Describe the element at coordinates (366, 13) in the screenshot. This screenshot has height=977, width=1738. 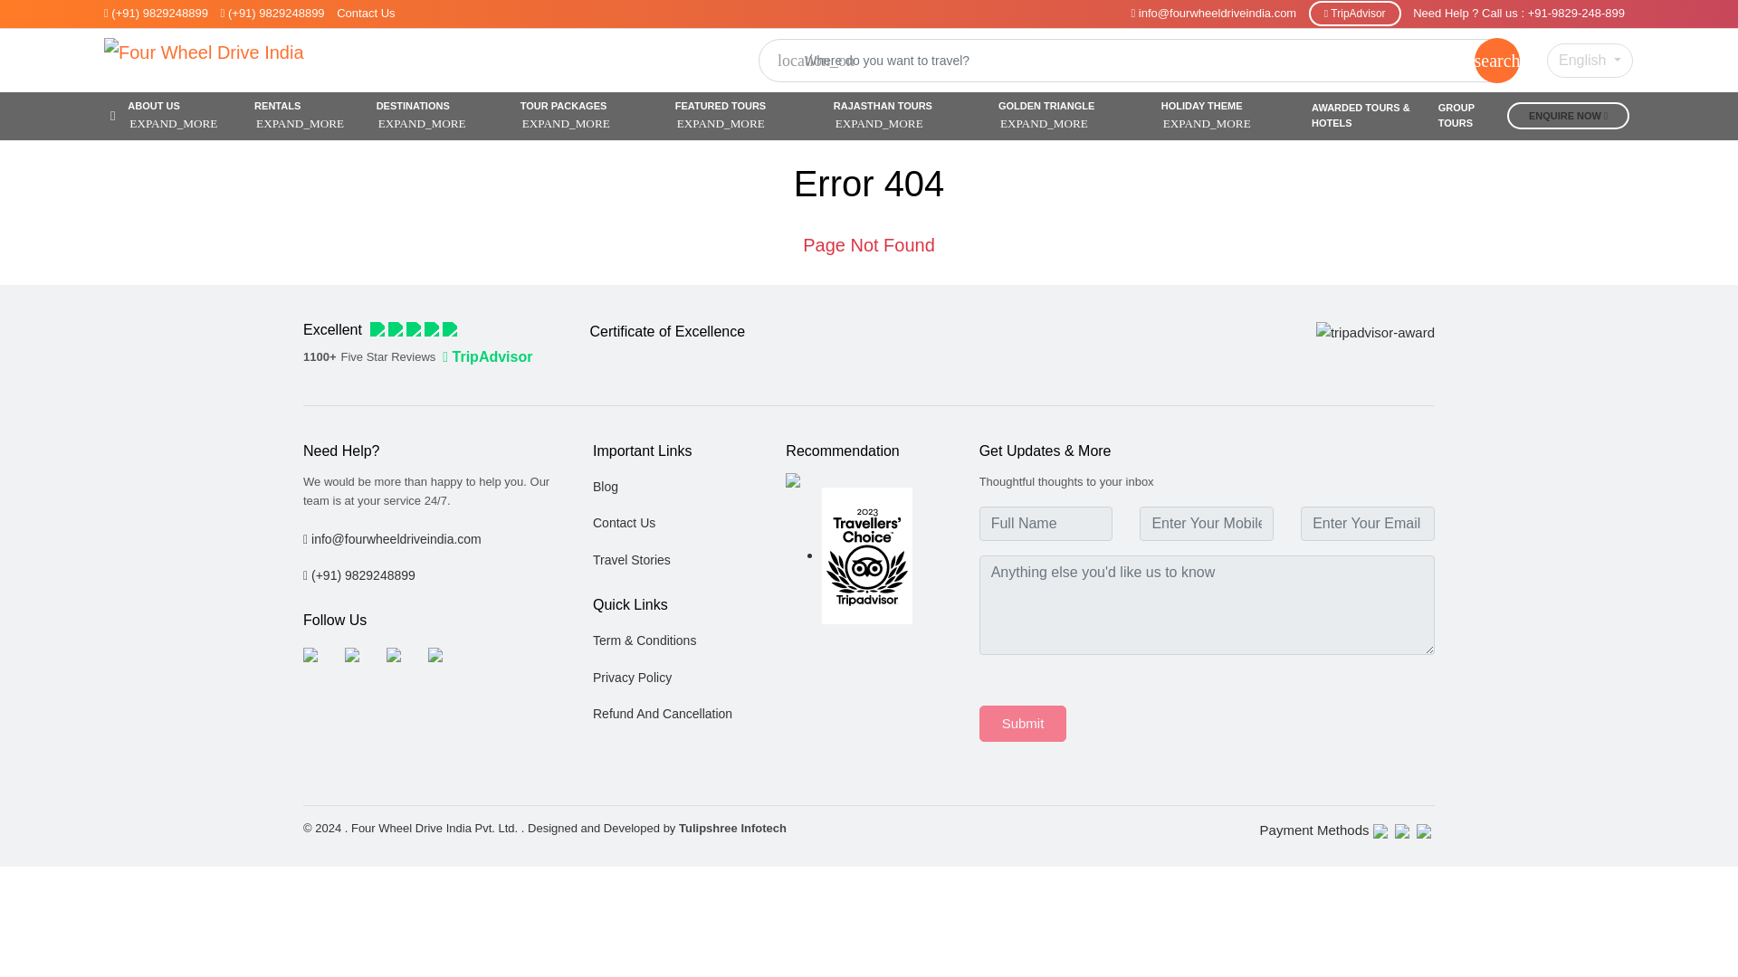
I see `Contact Us` at that location.